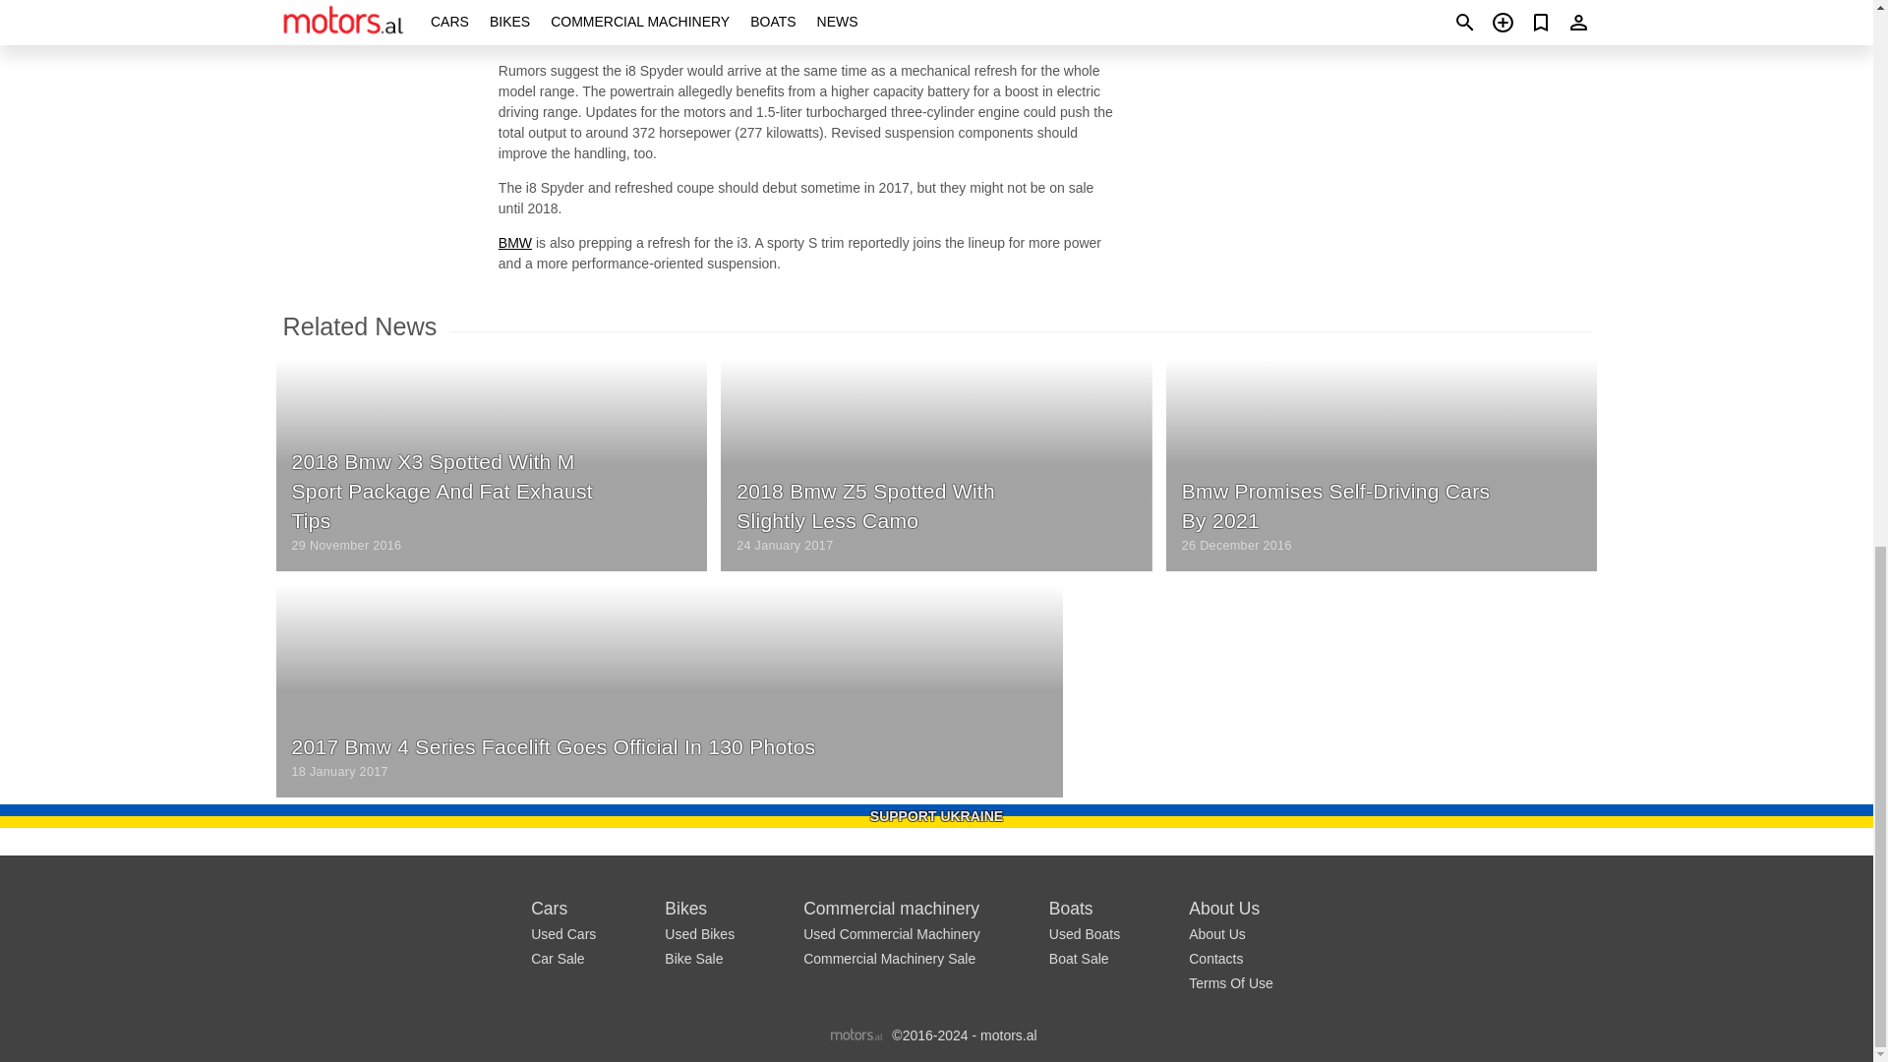 The height and width of the screenshot is (1062, 1888). Describe the element at coordinates (1231, 983) in the screenshot. I see `Terms Of Use` at that location.